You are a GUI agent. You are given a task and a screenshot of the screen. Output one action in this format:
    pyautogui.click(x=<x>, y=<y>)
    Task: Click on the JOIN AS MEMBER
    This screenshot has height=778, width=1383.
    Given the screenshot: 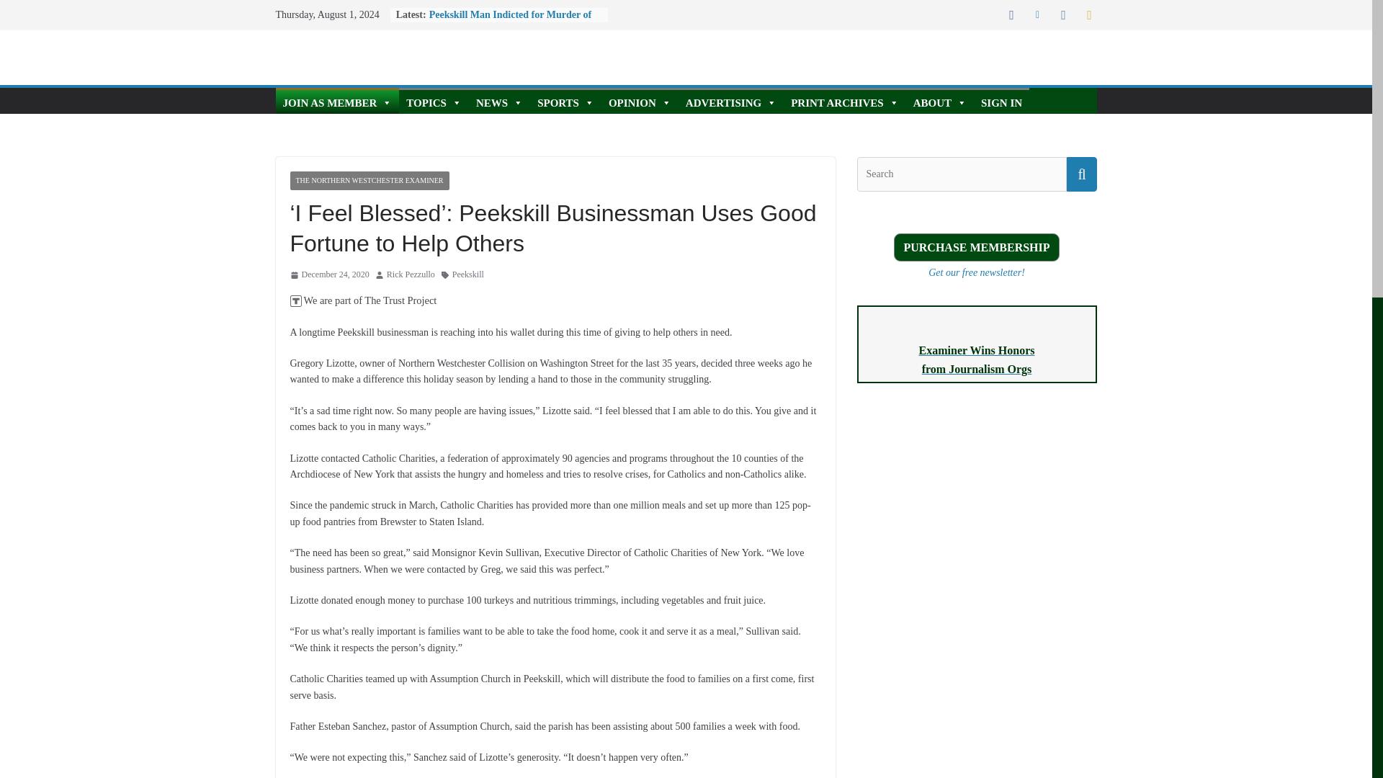 What is the action you would take?
    pyautogui.click(x=337, y=101)
    